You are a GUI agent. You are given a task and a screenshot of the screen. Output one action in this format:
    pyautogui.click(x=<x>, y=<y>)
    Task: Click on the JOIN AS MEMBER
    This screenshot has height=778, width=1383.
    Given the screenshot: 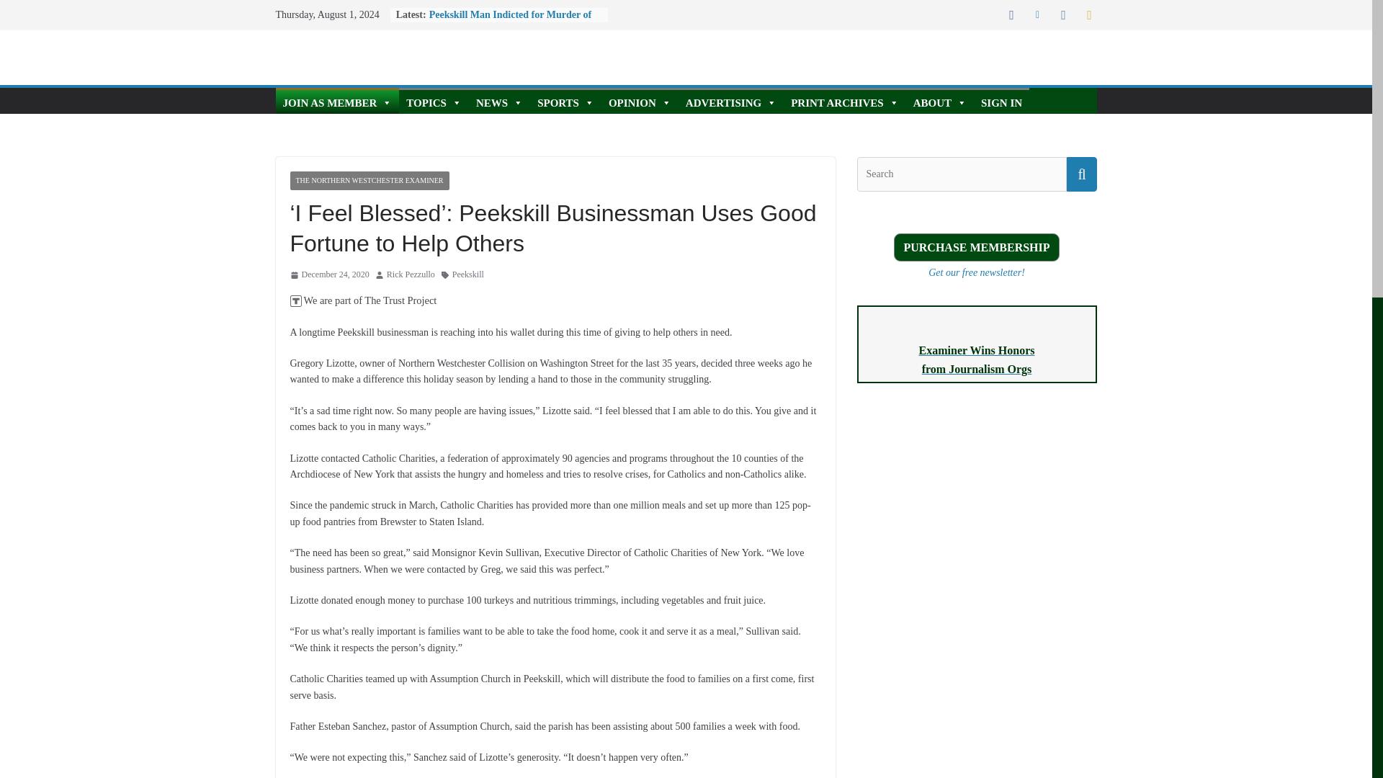 What is the action you would take?
    pyautogui.click(x=337, y=101)
    